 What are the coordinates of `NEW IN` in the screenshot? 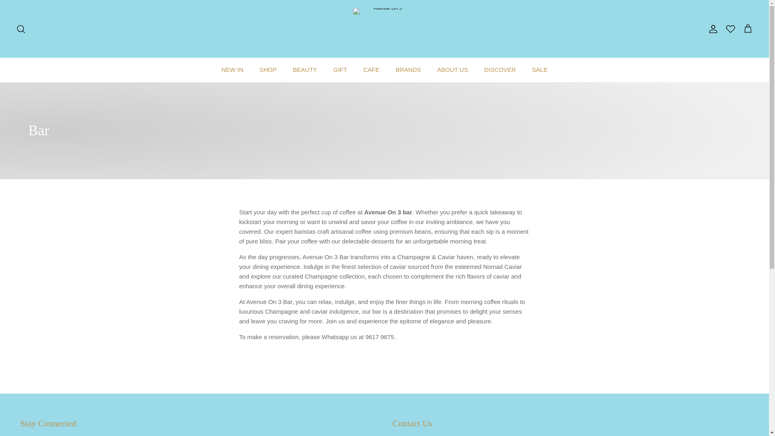 It's located at (232, 70).